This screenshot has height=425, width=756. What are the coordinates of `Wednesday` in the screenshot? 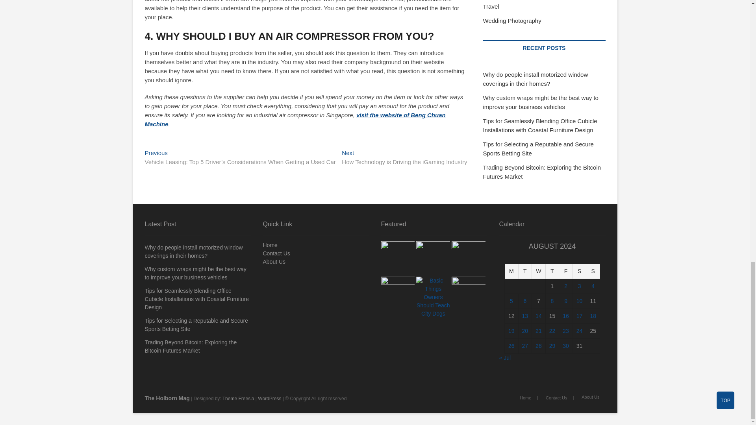 It's located at (539, 271).